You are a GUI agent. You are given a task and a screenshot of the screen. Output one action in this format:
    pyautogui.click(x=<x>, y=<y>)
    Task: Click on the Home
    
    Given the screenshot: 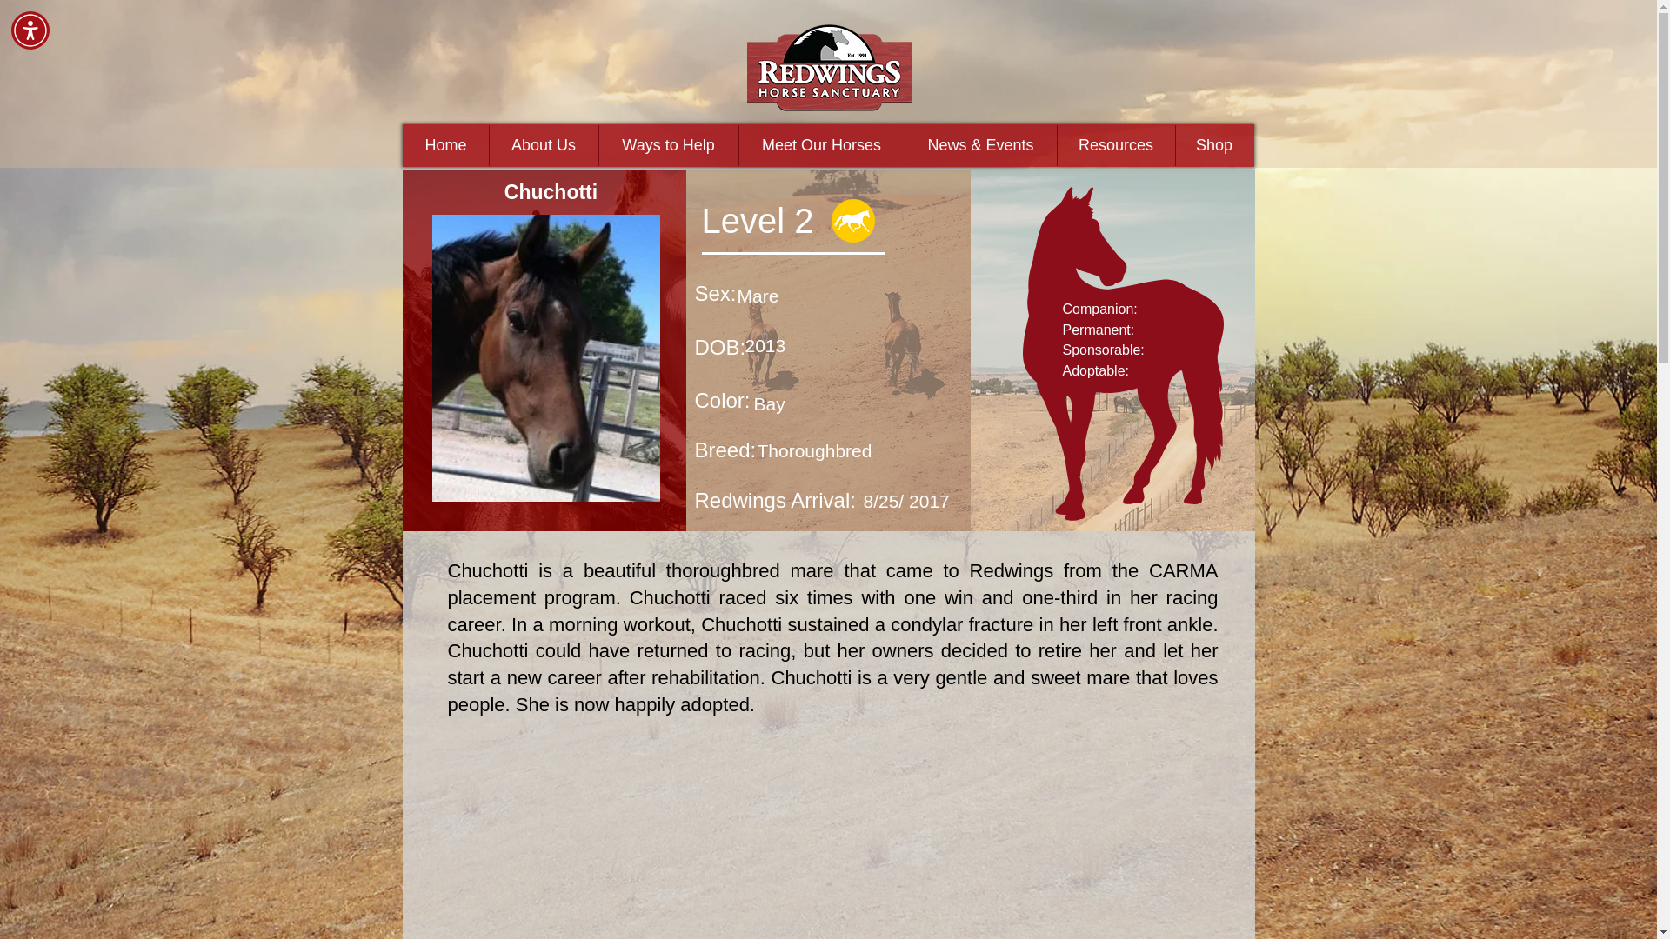 What is the action you would take?
    pyautogui.click(x=446, y=145)
    